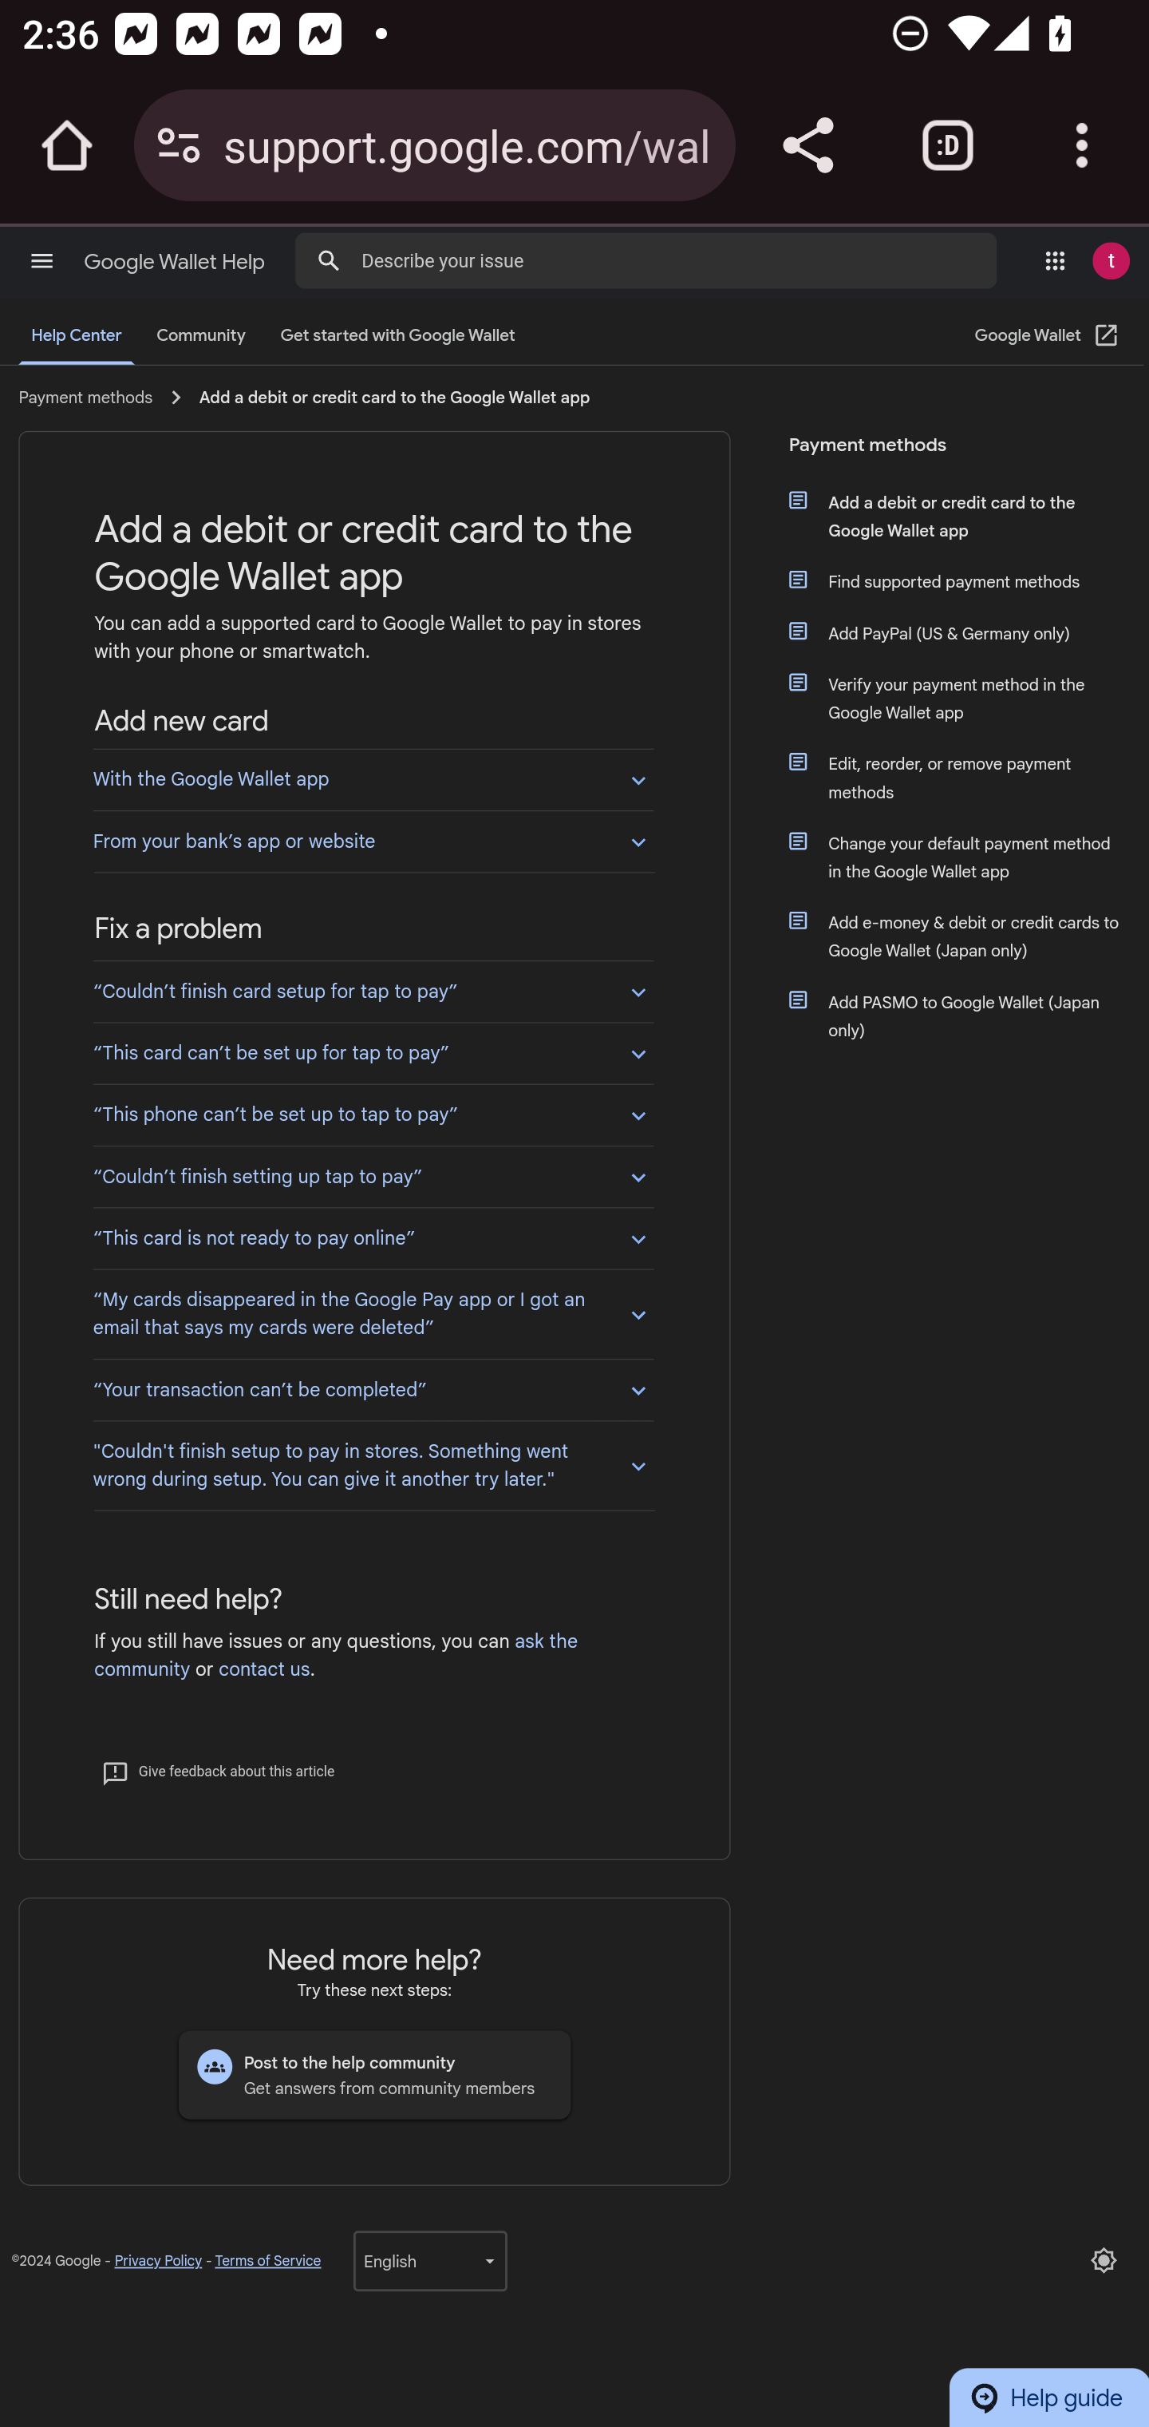  What do you see at coordinates (1055, 260) in the screenshot?
I see `Google apps` at bounding box center [1055, 260].